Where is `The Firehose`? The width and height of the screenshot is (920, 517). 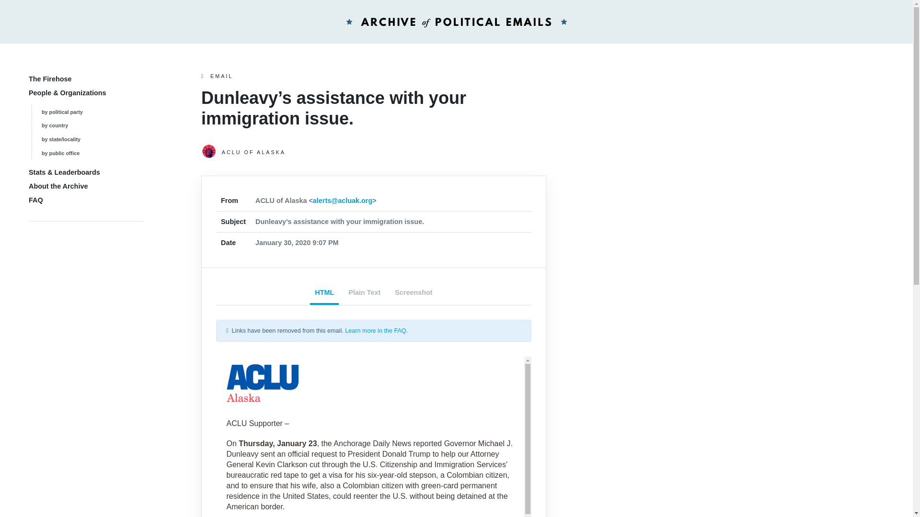
The Firehose is located at coordinates (50, 79).